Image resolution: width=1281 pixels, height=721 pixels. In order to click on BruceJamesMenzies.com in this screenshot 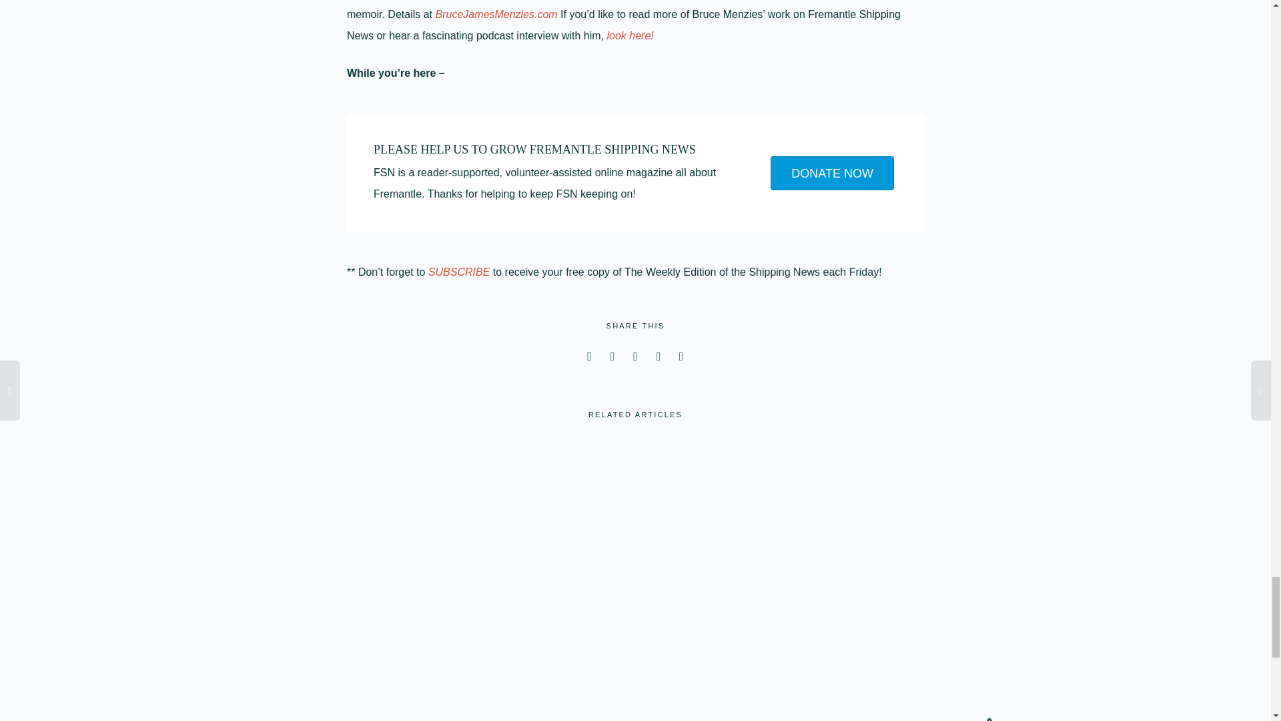, I will do `click(496, 14)`.